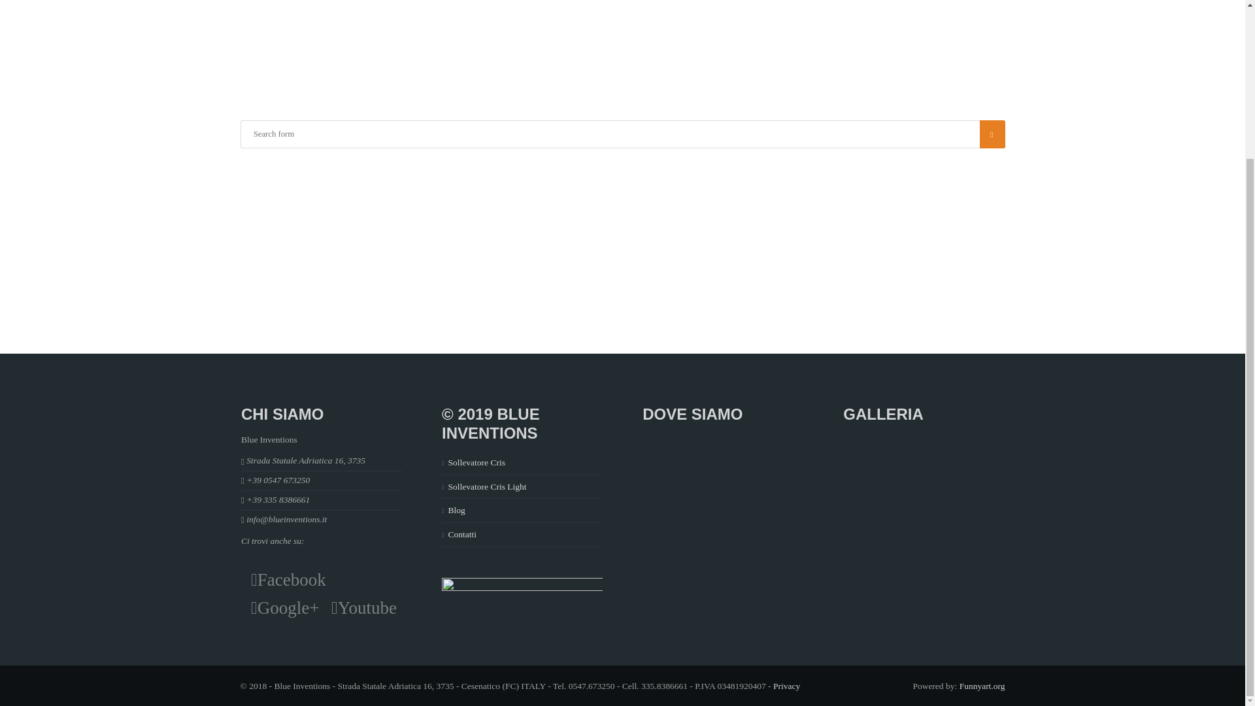 This screenshot has height=706, width=1255. What do you see at coordinates (462, 535) in the screenshot?
I see `Contatti` at bounding box center [462, 535].